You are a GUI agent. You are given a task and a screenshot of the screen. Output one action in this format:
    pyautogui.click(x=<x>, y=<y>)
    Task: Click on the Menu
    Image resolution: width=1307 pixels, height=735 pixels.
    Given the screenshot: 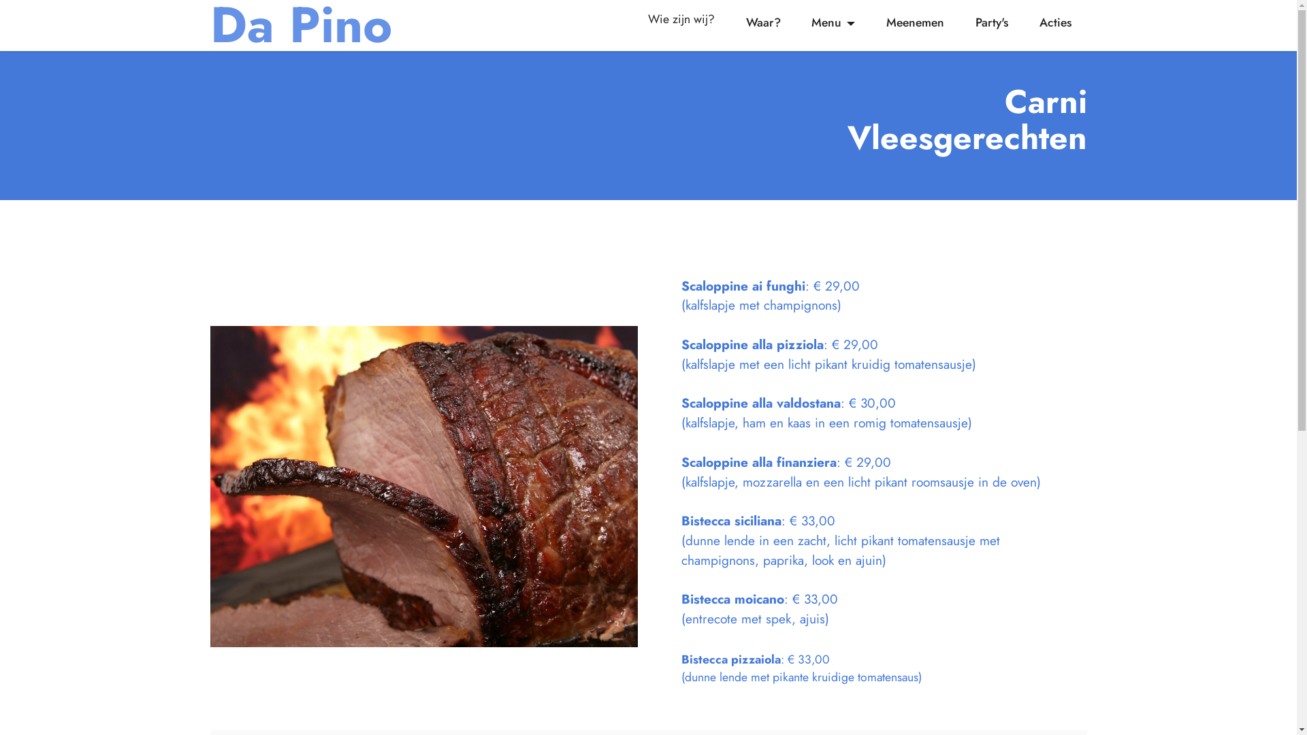 What is the action you would take?
    pyautogui.click(x=833, y=22)
    